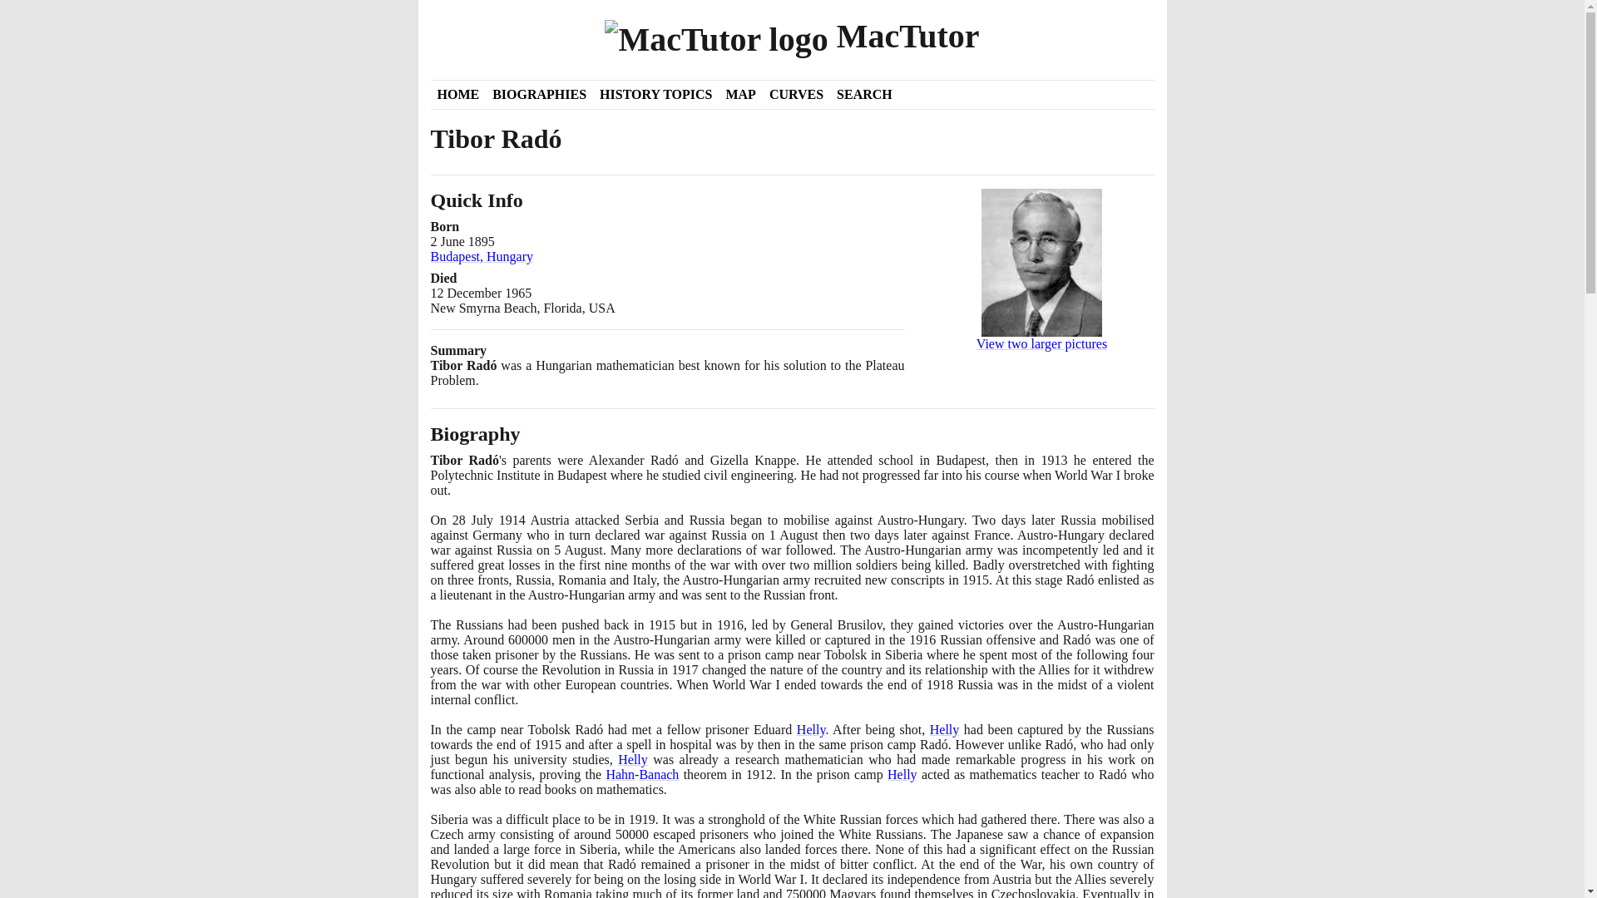  Describe the element at coordinates (459, 95) in the screenshot. I see `HOME` at that location.